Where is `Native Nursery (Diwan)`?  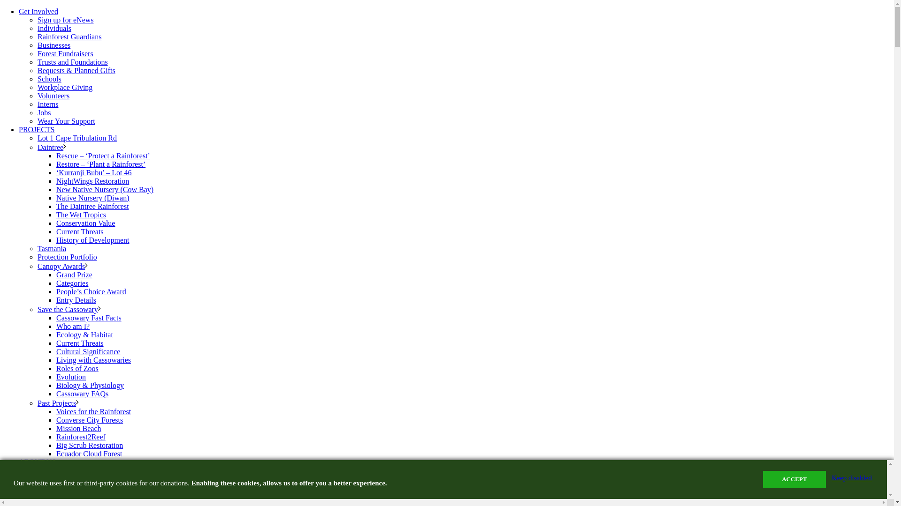
Native Nursery (Diwan) is located at coordinates (93, 196).